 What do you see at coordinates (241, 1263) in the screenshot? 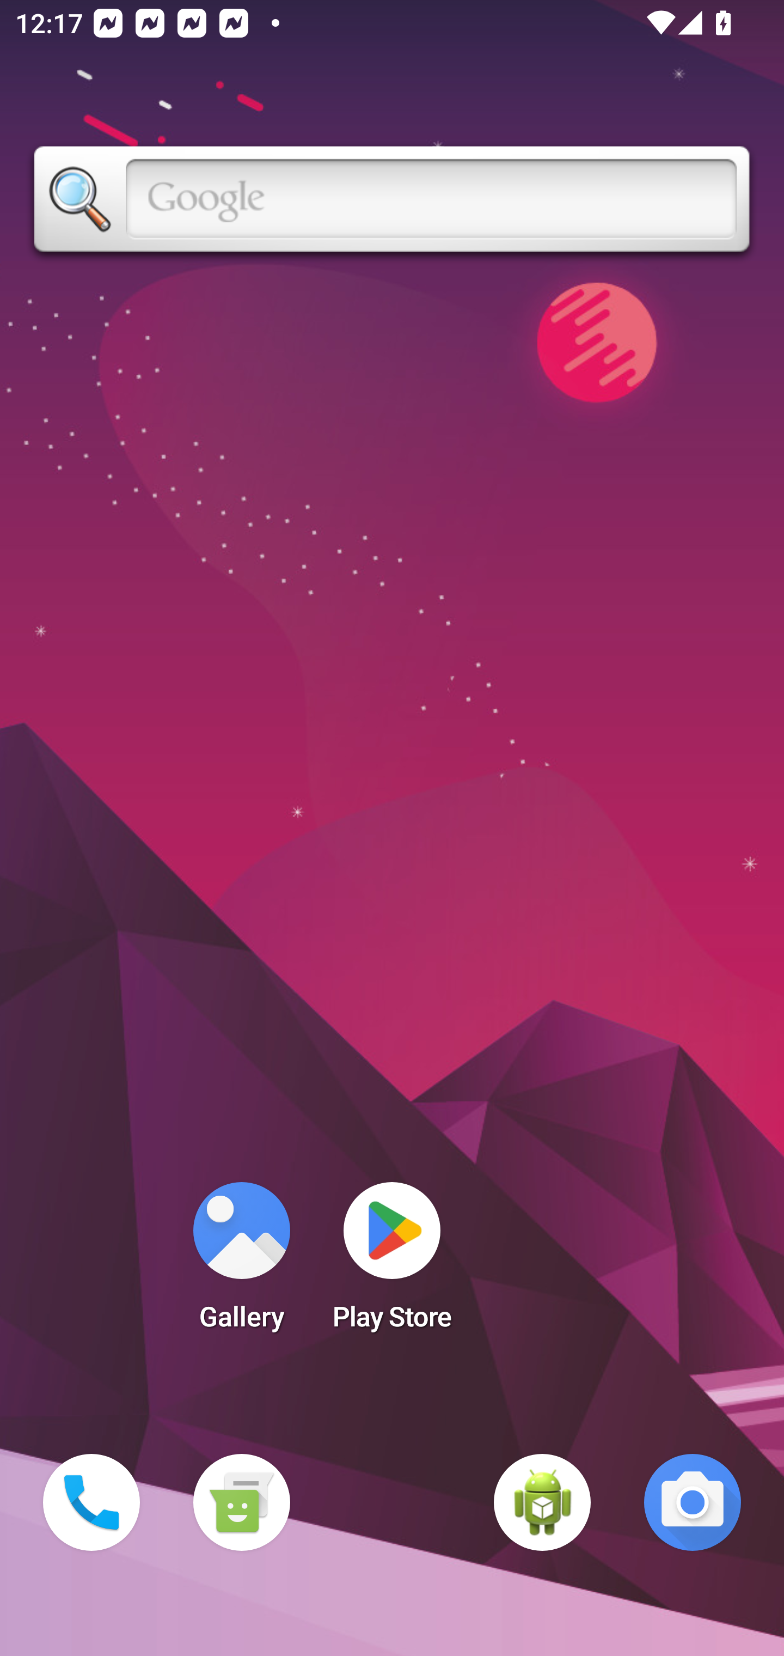
I see `Gallery` at bounding box center [241, 1263].